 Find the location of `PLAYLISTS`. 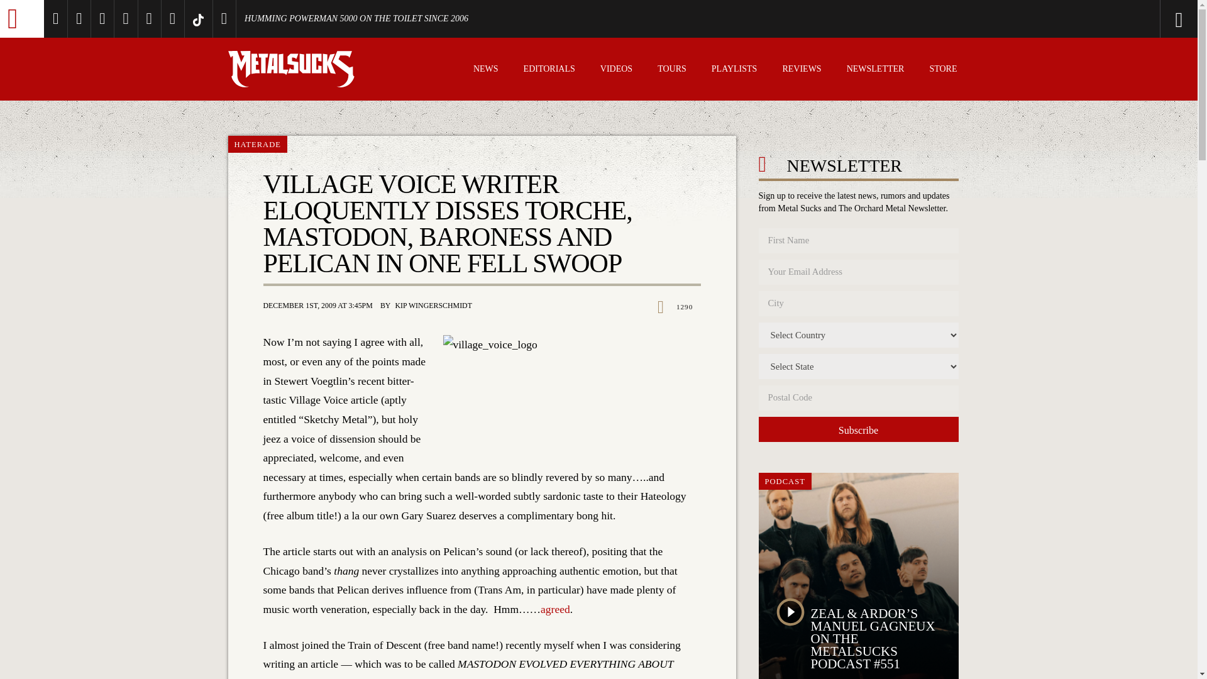

PLAYLISTS is located at coordinates (734, 70).